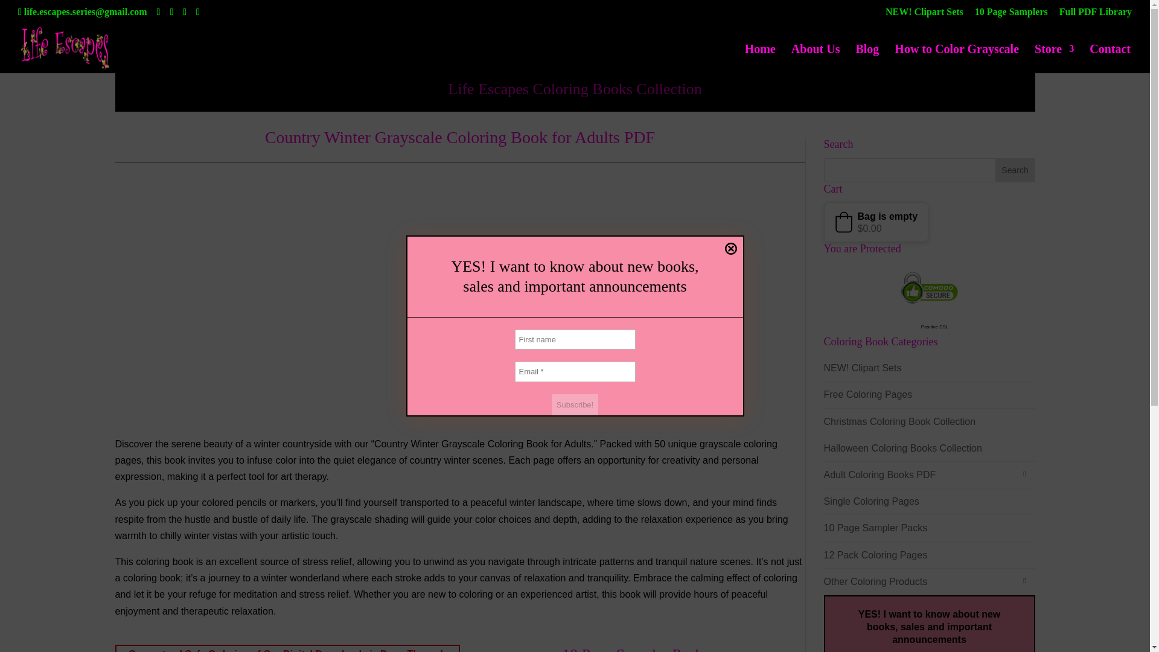 This screenshot has width=1159, height=652. I want to click on Email, so click(575, 372).